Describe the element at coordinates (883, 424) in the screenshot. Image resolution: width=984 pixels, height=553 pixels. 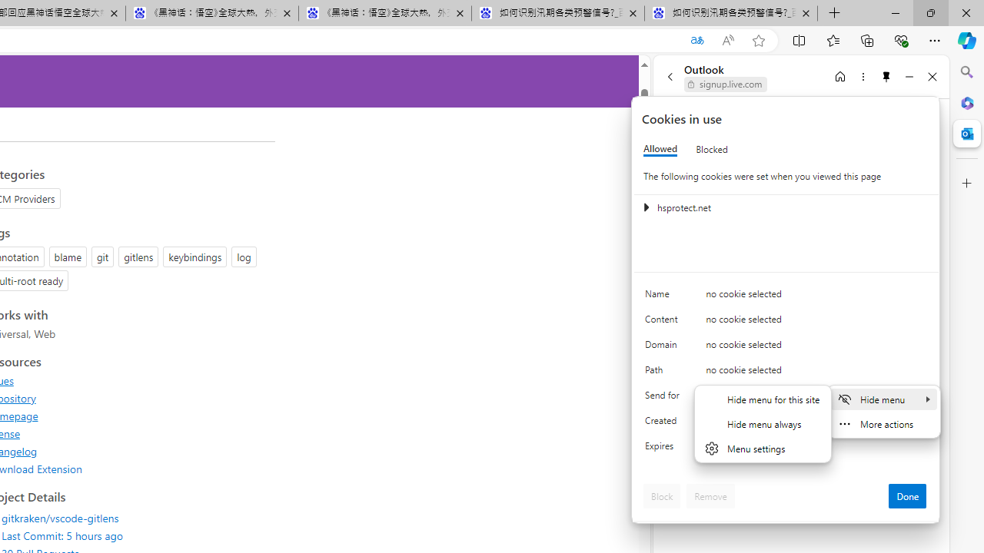
I see `More actions` at that location.